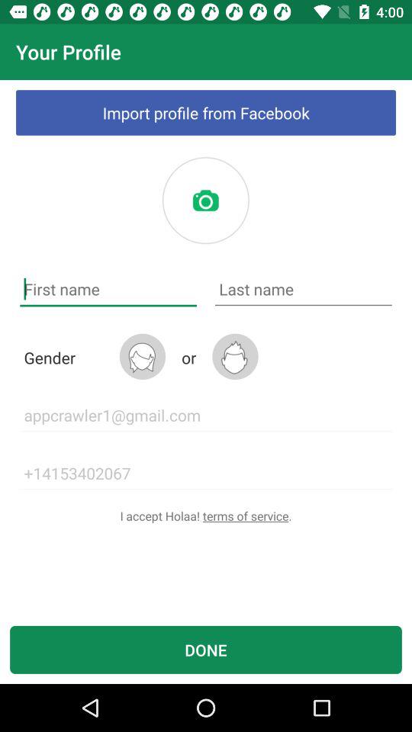 The height and width of the screenshot is (732, 412). I want to click on launch the icon below the i accept holaa, so click(206, 650).